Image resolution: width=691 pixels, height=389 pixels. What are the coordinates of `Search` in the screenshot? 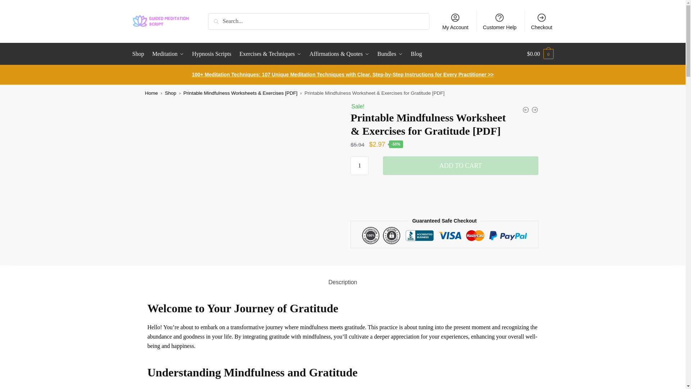 It's located at (218, 18).